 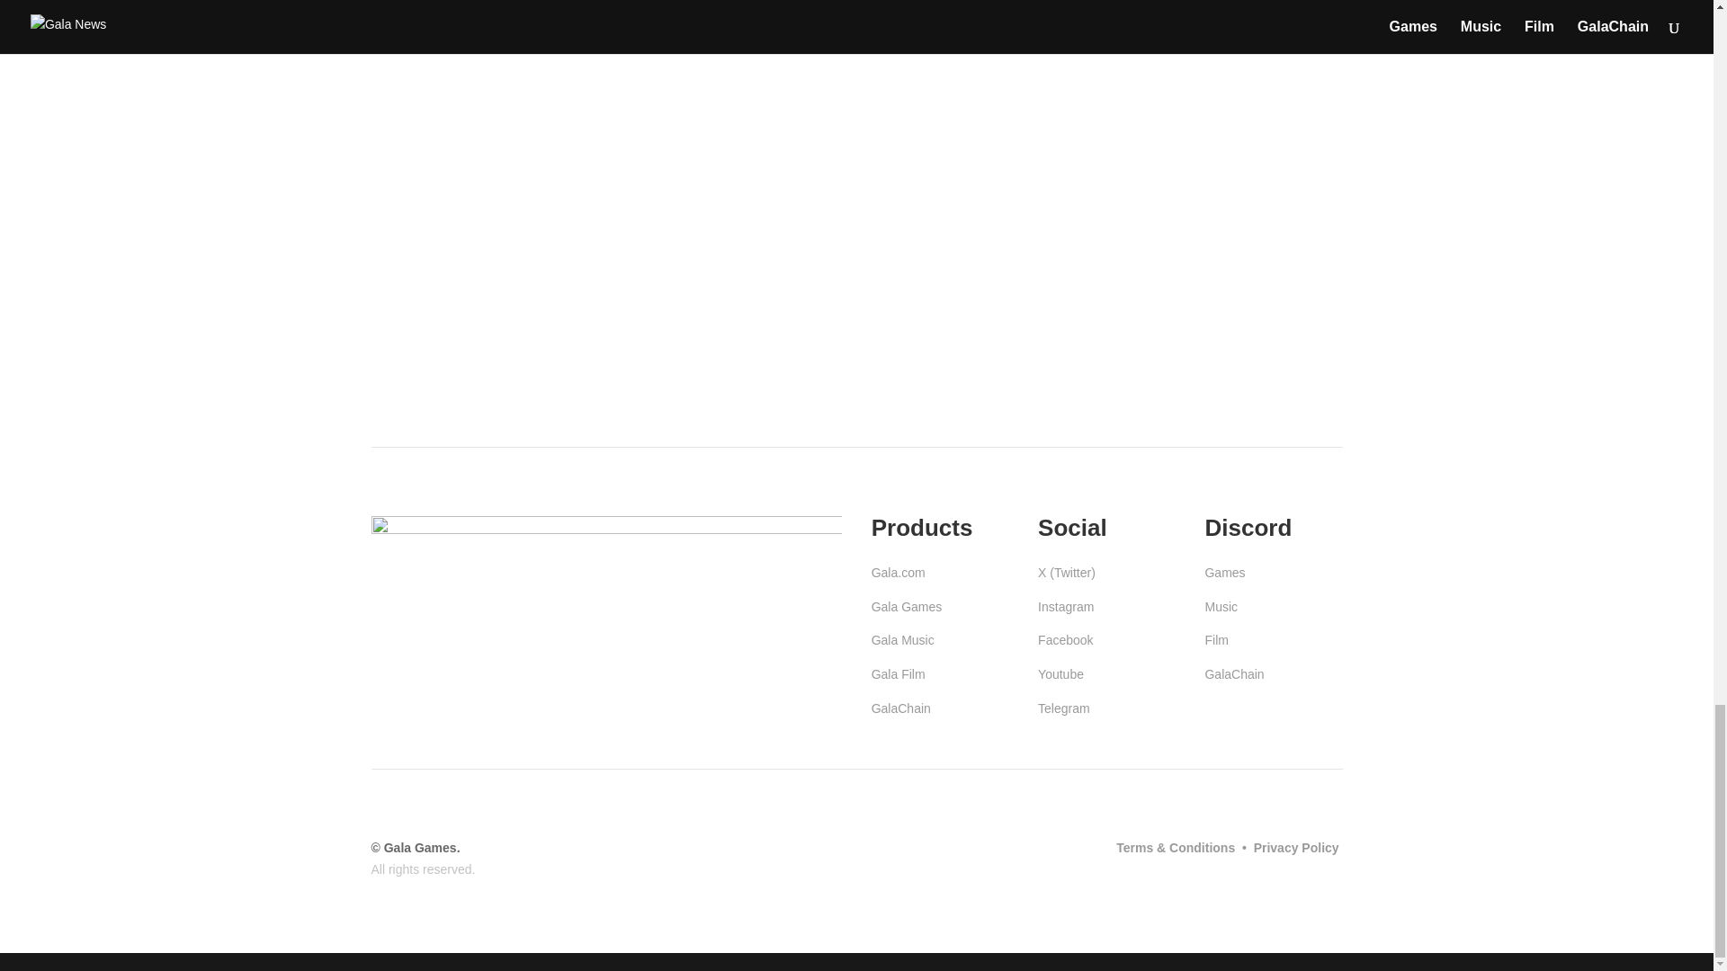 What do you see at coordinates (1065, 606) in the screenshot?
I see `Instagram` at bounding box center [1065, 606].